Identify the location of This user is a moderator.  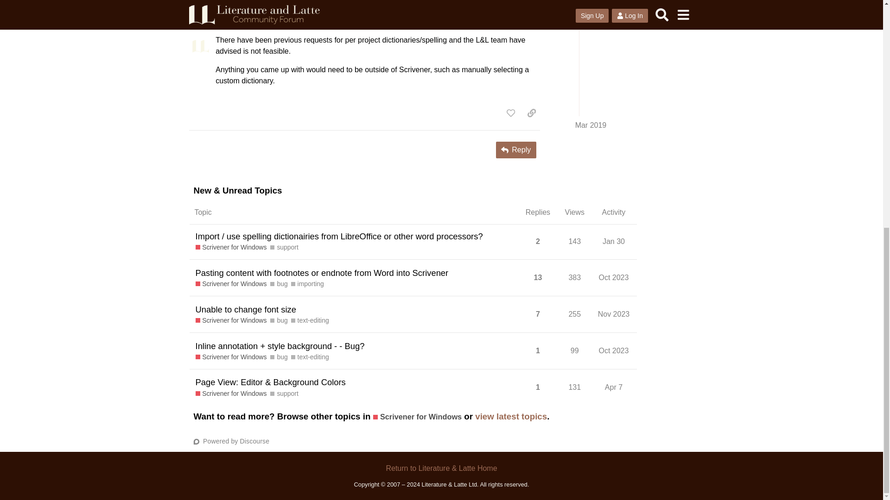
(246, 19).